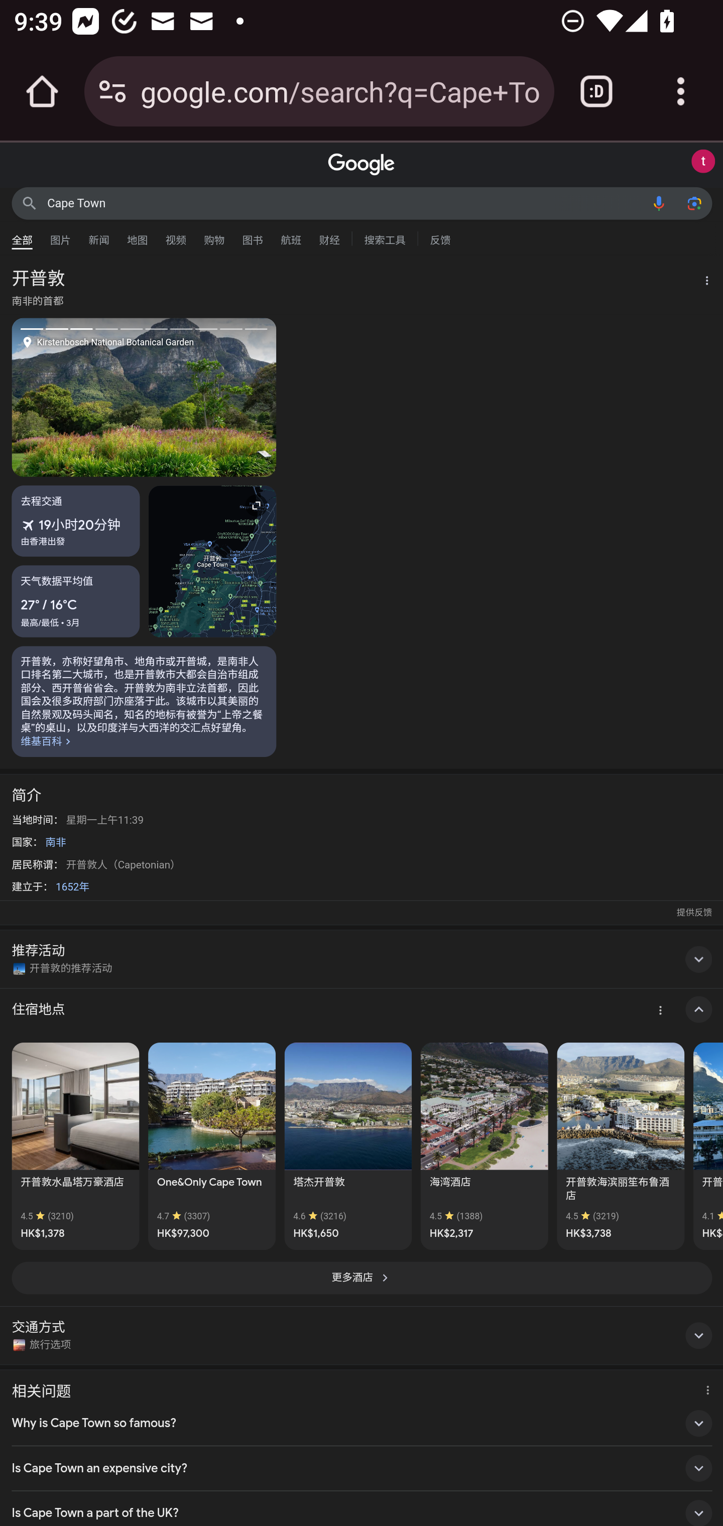 Image resolution: width=723 pixels, height=1526 pixels. I want to click on 使用拍照功能或照片进行搜索, so click(694, 203).